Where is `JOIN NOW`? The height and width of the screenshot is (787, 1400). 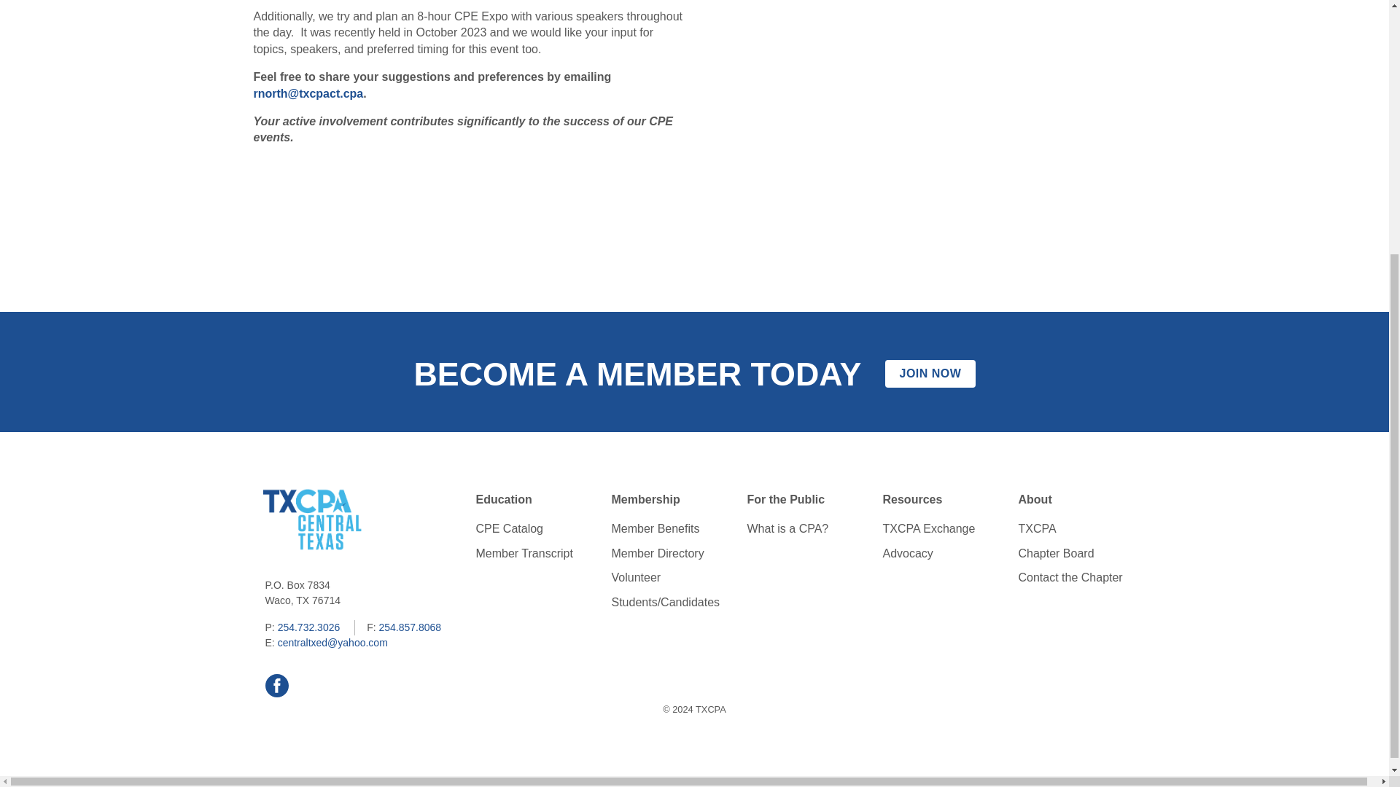 JOIN NOW is located at coordinates (929, 373).